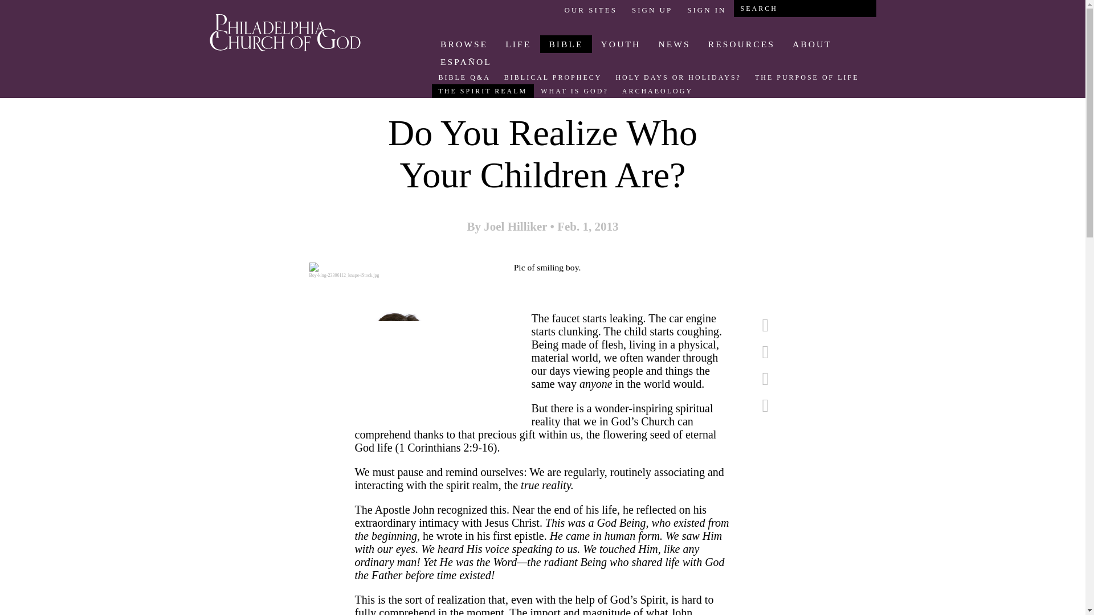  Describe the element at coordinates (706, 10) in the screenshot. I see `SIGN IN` at that location.